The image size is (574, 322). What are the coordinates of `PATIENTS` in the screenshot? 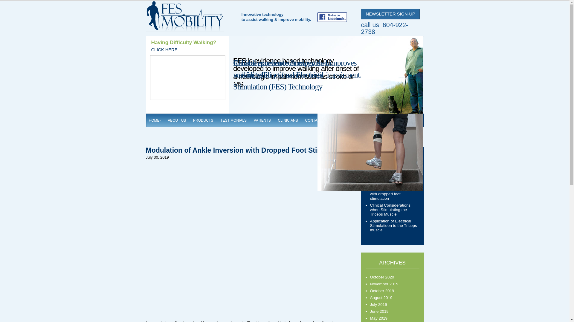 It's located at (262, 120).